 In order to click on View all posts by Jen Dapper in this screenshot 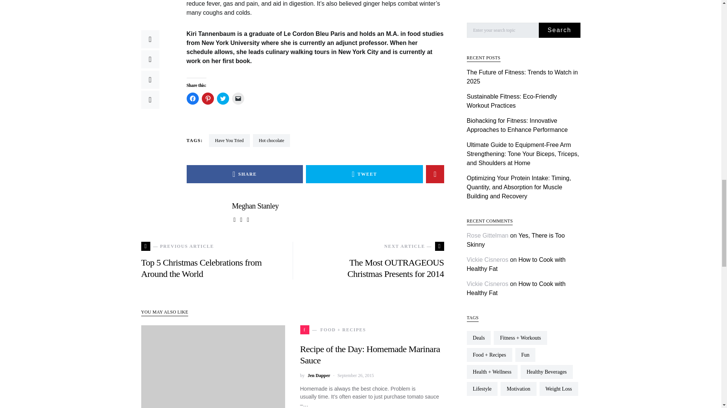, I will do `click(319, 376)`.